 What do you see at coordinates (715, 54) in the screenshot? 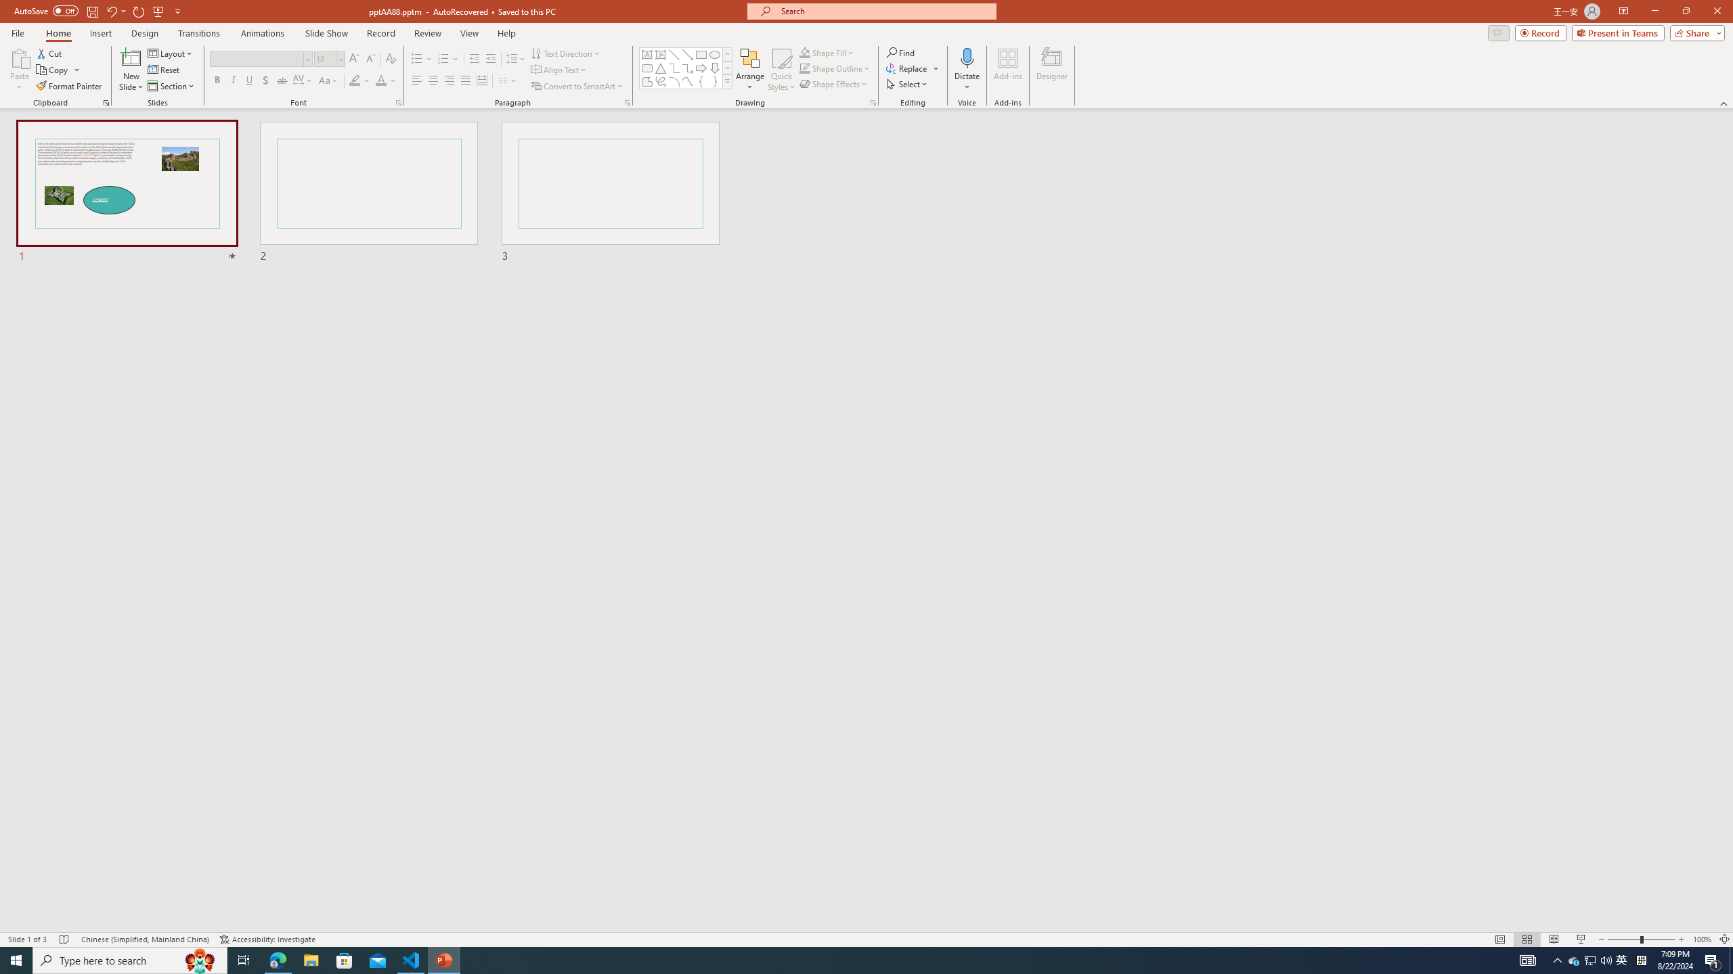
I see `Oval` at bounding box center [715, 54].